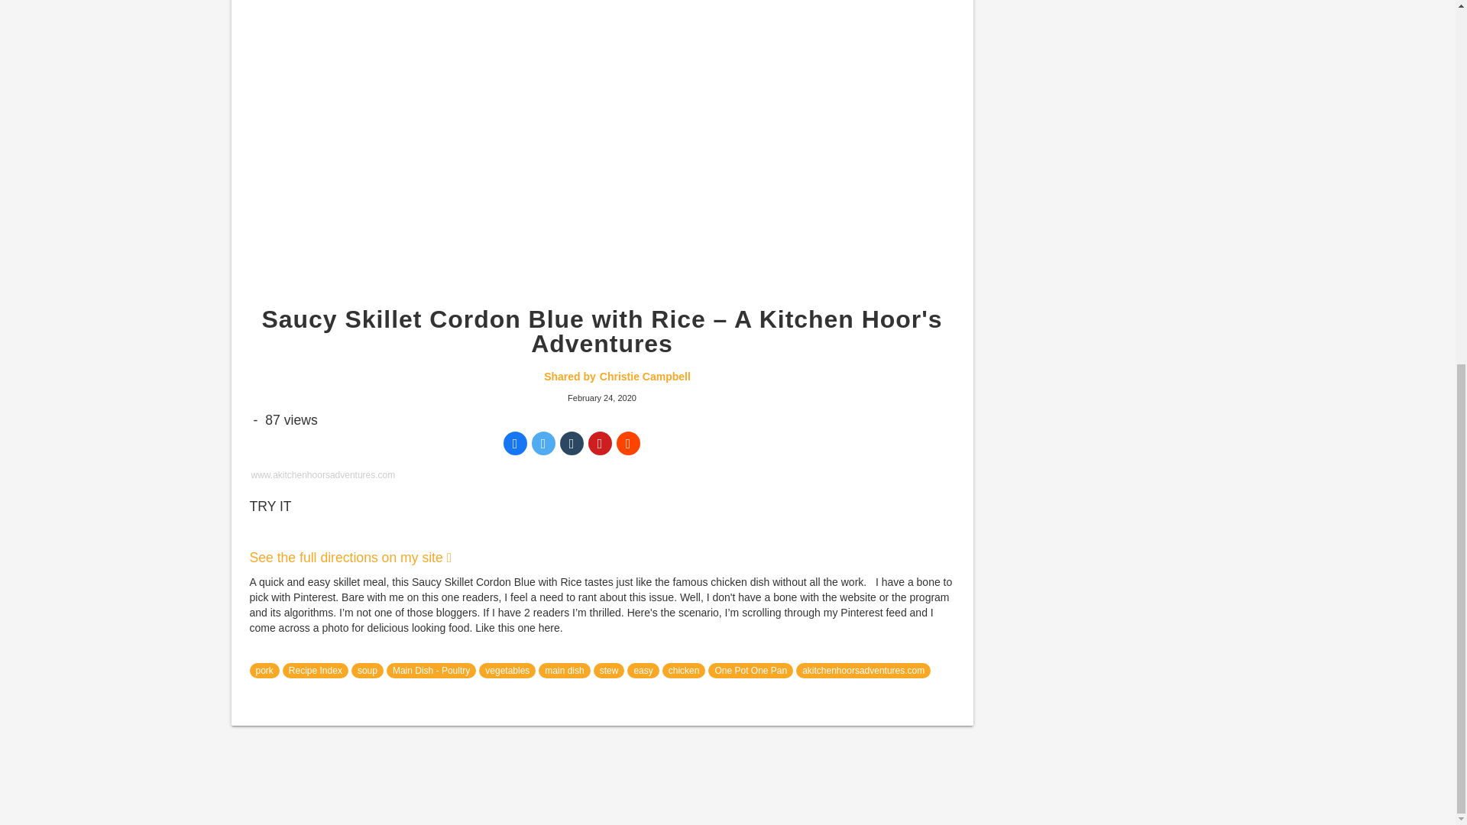  What do you see at coordinates (617, 377) in the screenshot?
I see `Christie Campbell` at bounding box center [617, 377].